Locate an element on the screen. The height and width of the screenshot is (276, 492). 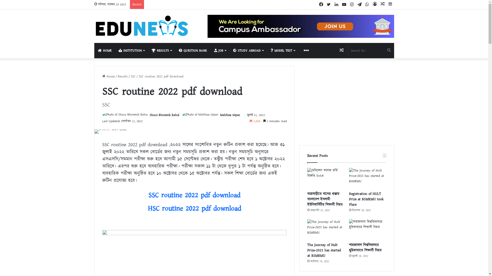
Random Article is located at coordinates (383, 5).